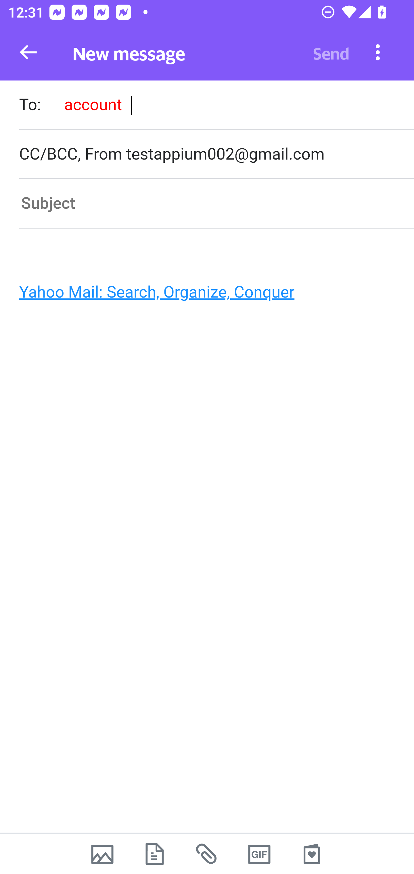 Image resolution: width=414 pixels, height=874 pixels. What do you see at coordinates (102, 854) in the screenshot?
I see `Camera photos` at bounding box center [102, 854].